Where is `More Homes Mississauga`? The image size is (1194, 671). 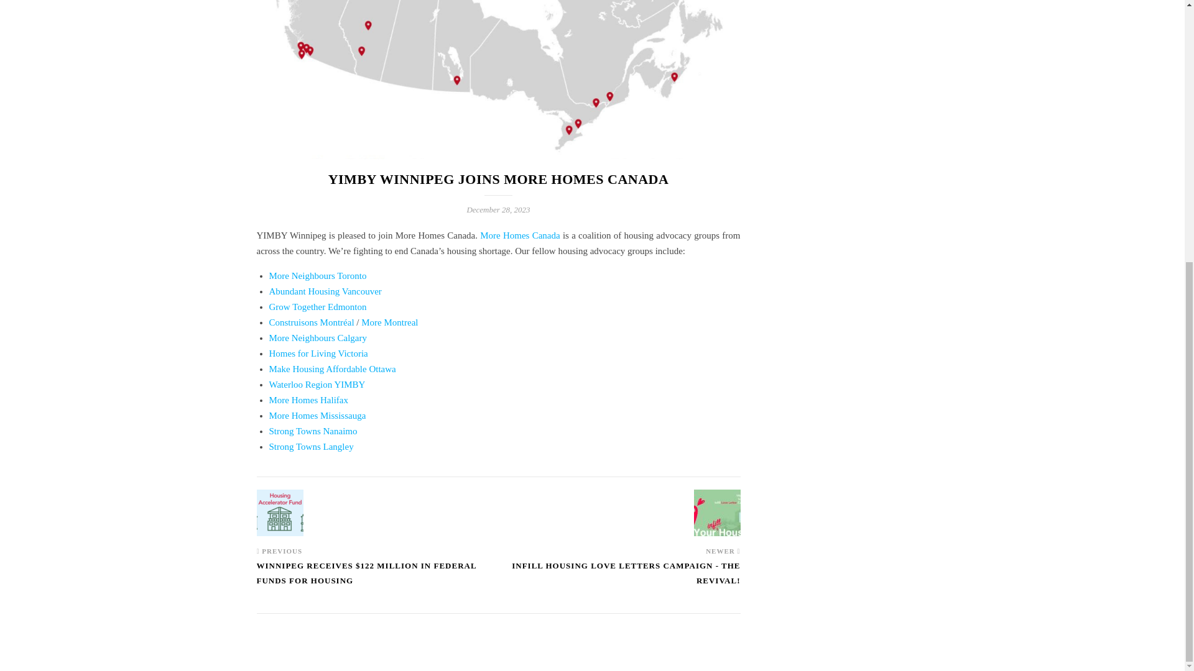
More Homes Mississauga is located at coordinates (317, 415).